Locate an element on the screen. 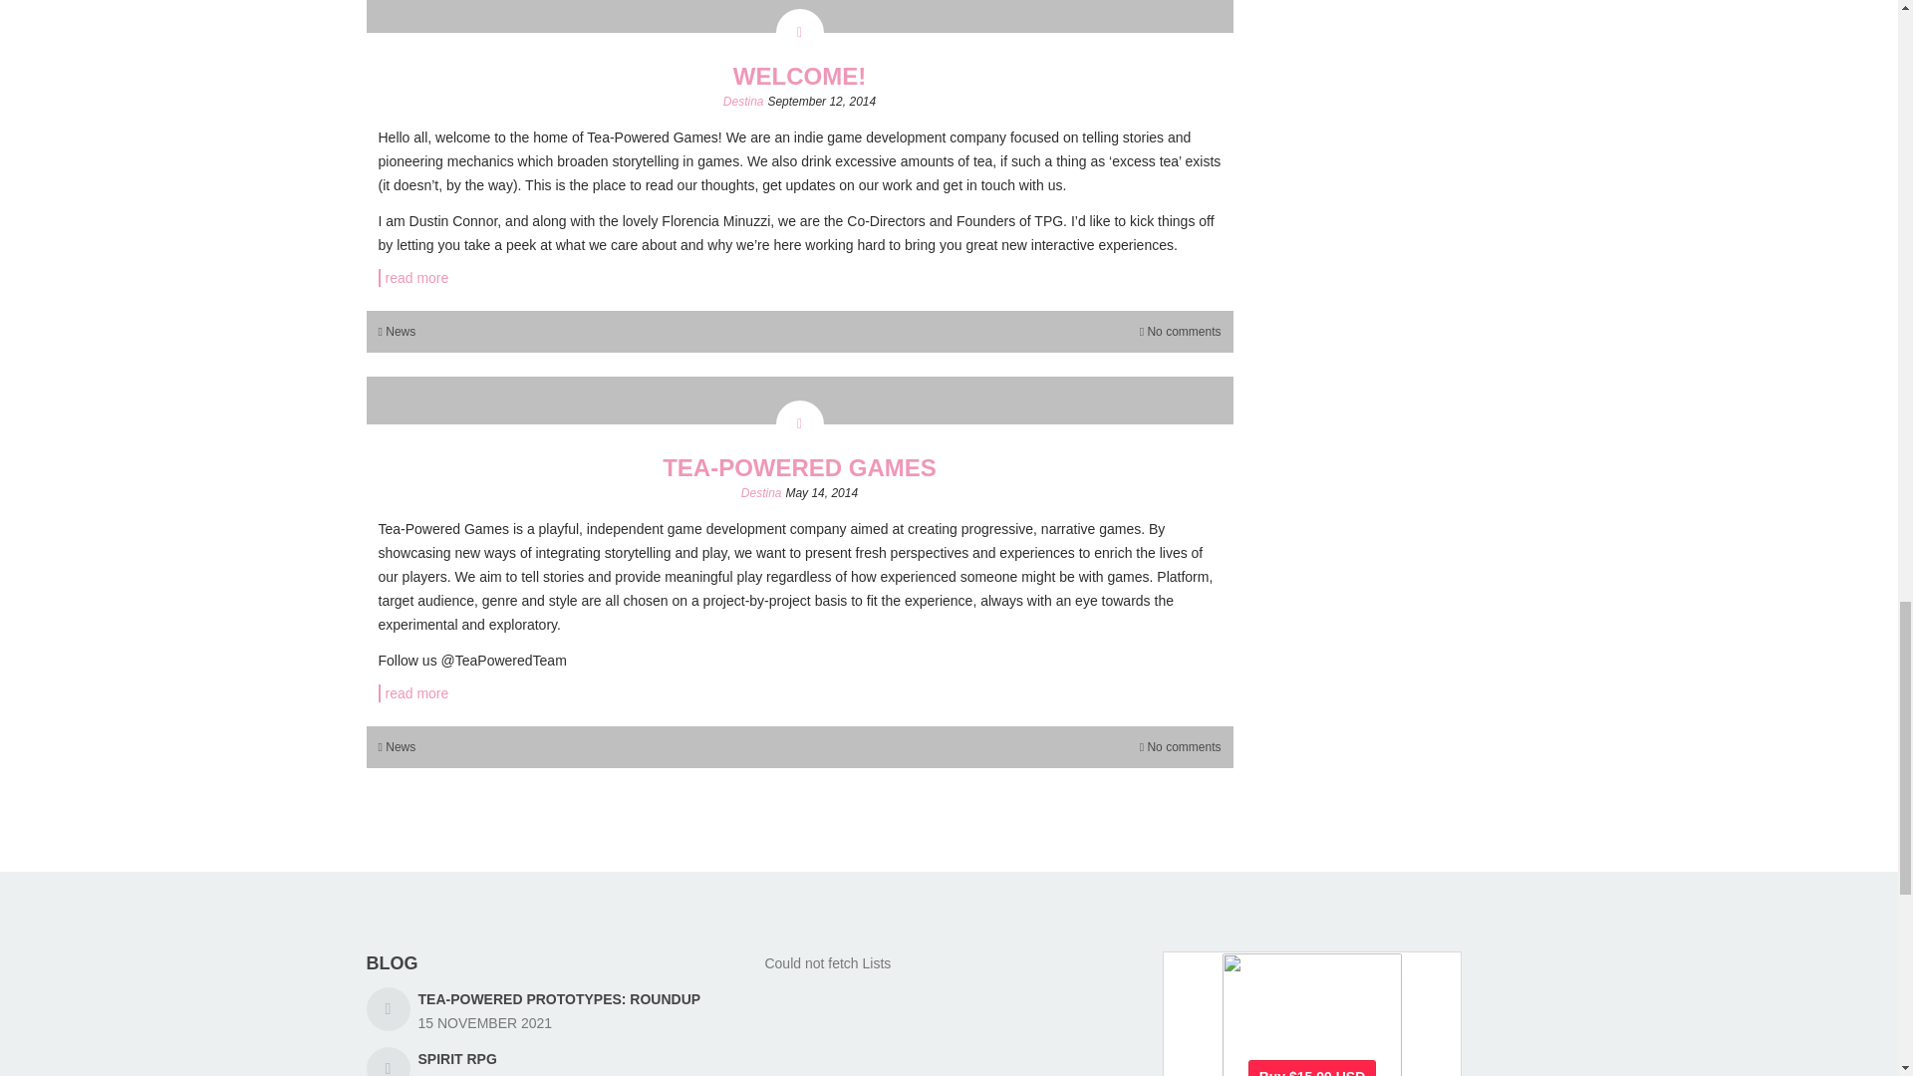 This screenshot has width=1913, height=1076. News is located at coordinates (401, 332).